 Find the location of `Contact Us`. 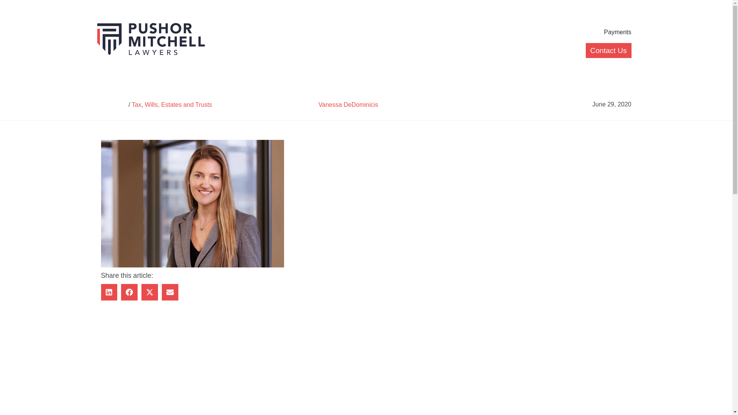

Contact Us is located at coordinates (609, 51).